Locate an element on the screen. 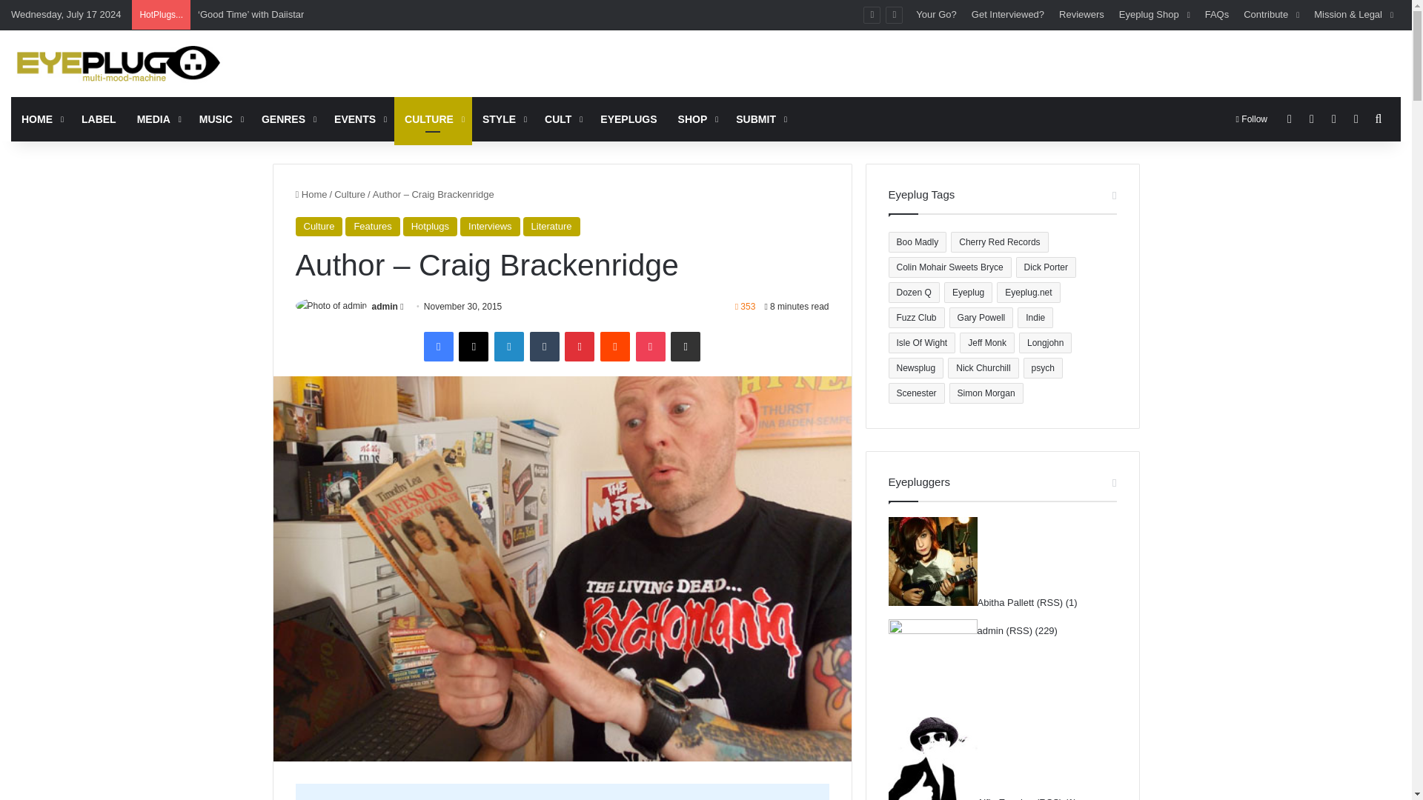 The width and height of the screenshot is (1423, 800). Switch skin is located at coordinates (1356, 119).